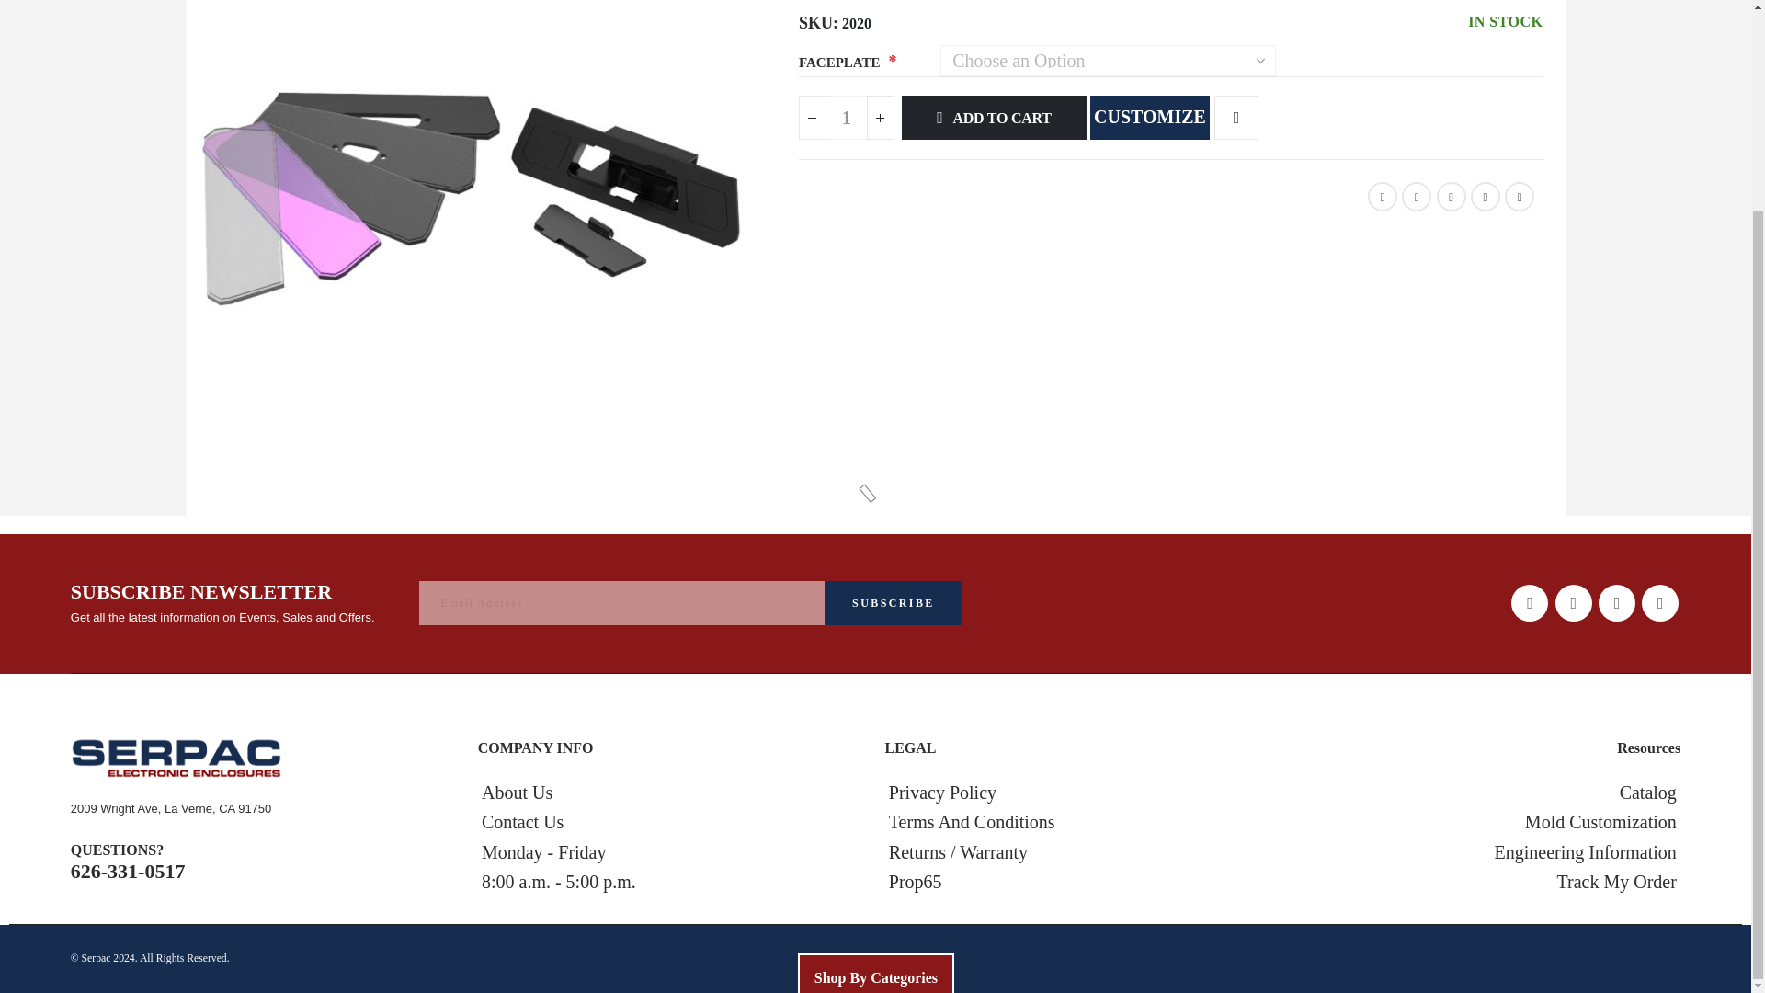 The height and width of the screenshot is (993, 1765). Describe the element at coordinates (846, 118) in the screenshot. I see `1` at that location.